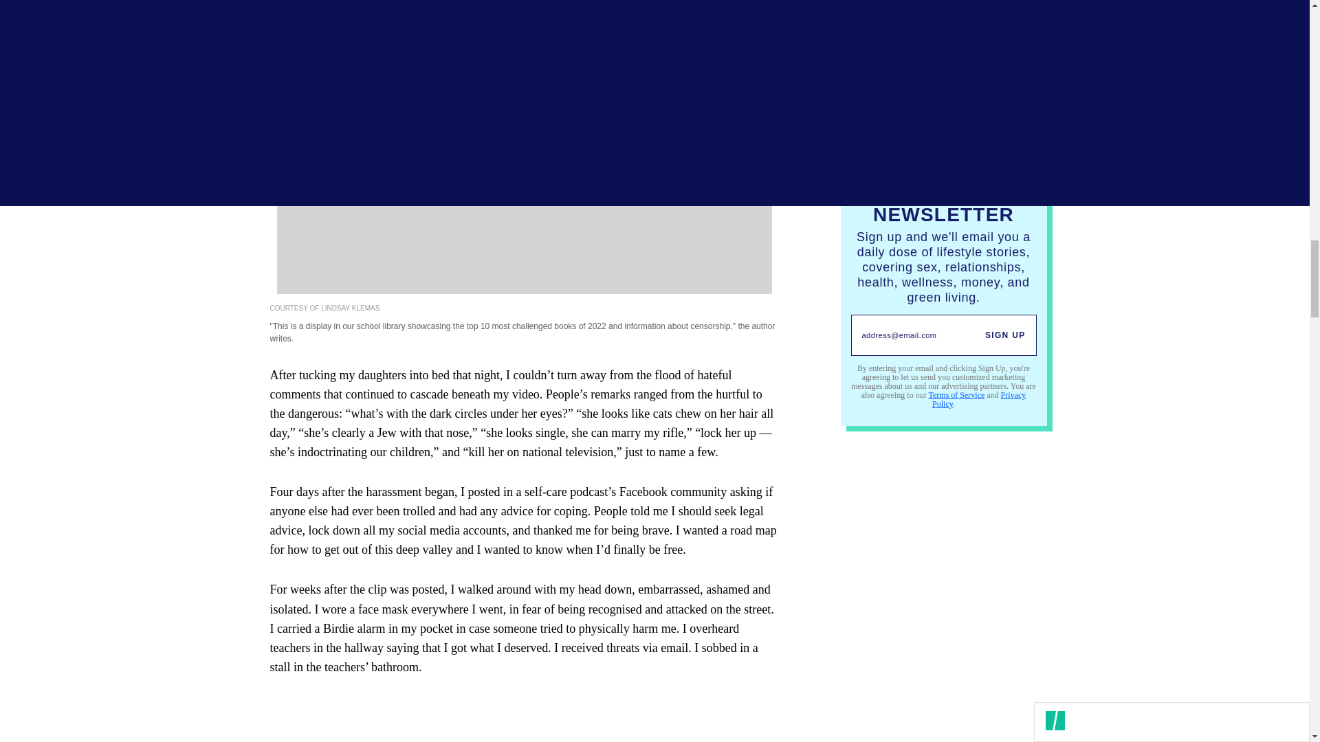 This screenshot has height=742, width=1320. I want to click on SIGN UP, so click(1005, 335).